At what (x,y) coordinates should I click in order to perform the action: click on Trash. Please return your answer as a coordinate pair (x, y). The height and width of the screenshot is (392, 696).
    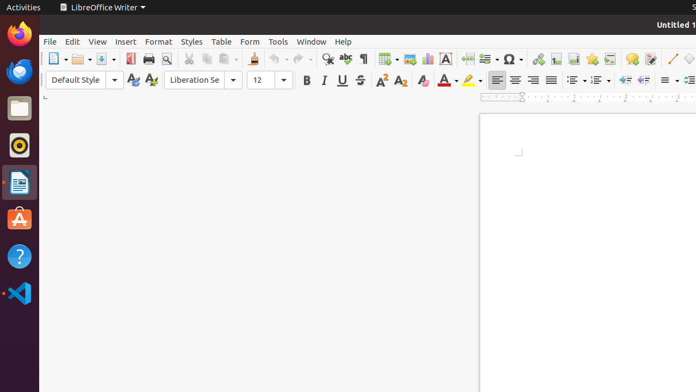
    Looking at the image, I should click on (73, 104).